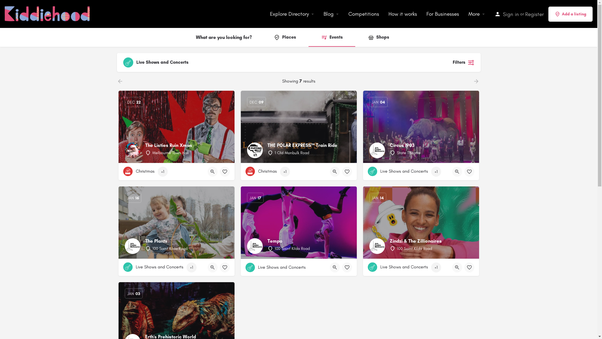  What do you see at coordinates (571, 14) in the screenshot?
I see `Add a listing` at bounding box center [571, 14].